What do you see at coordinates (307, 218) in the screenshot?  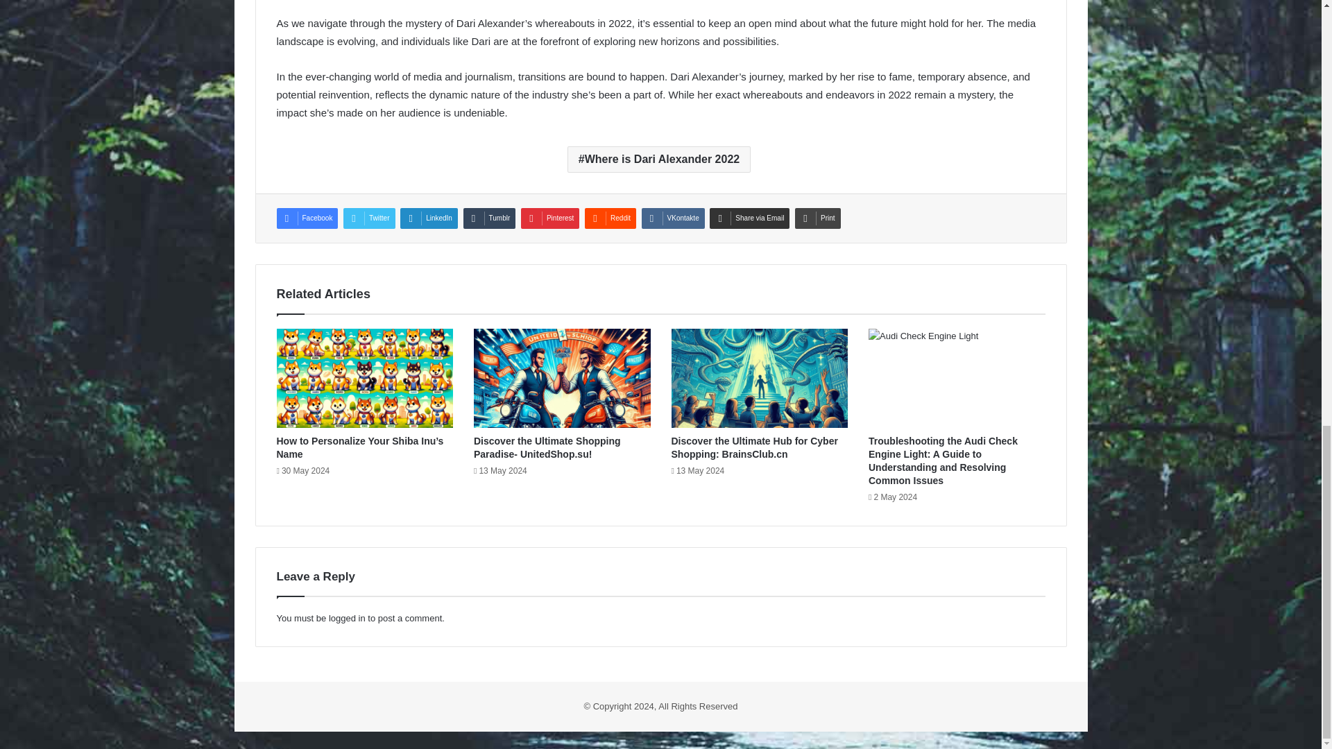 I see `Facebook` at bounding box center [307, 218].